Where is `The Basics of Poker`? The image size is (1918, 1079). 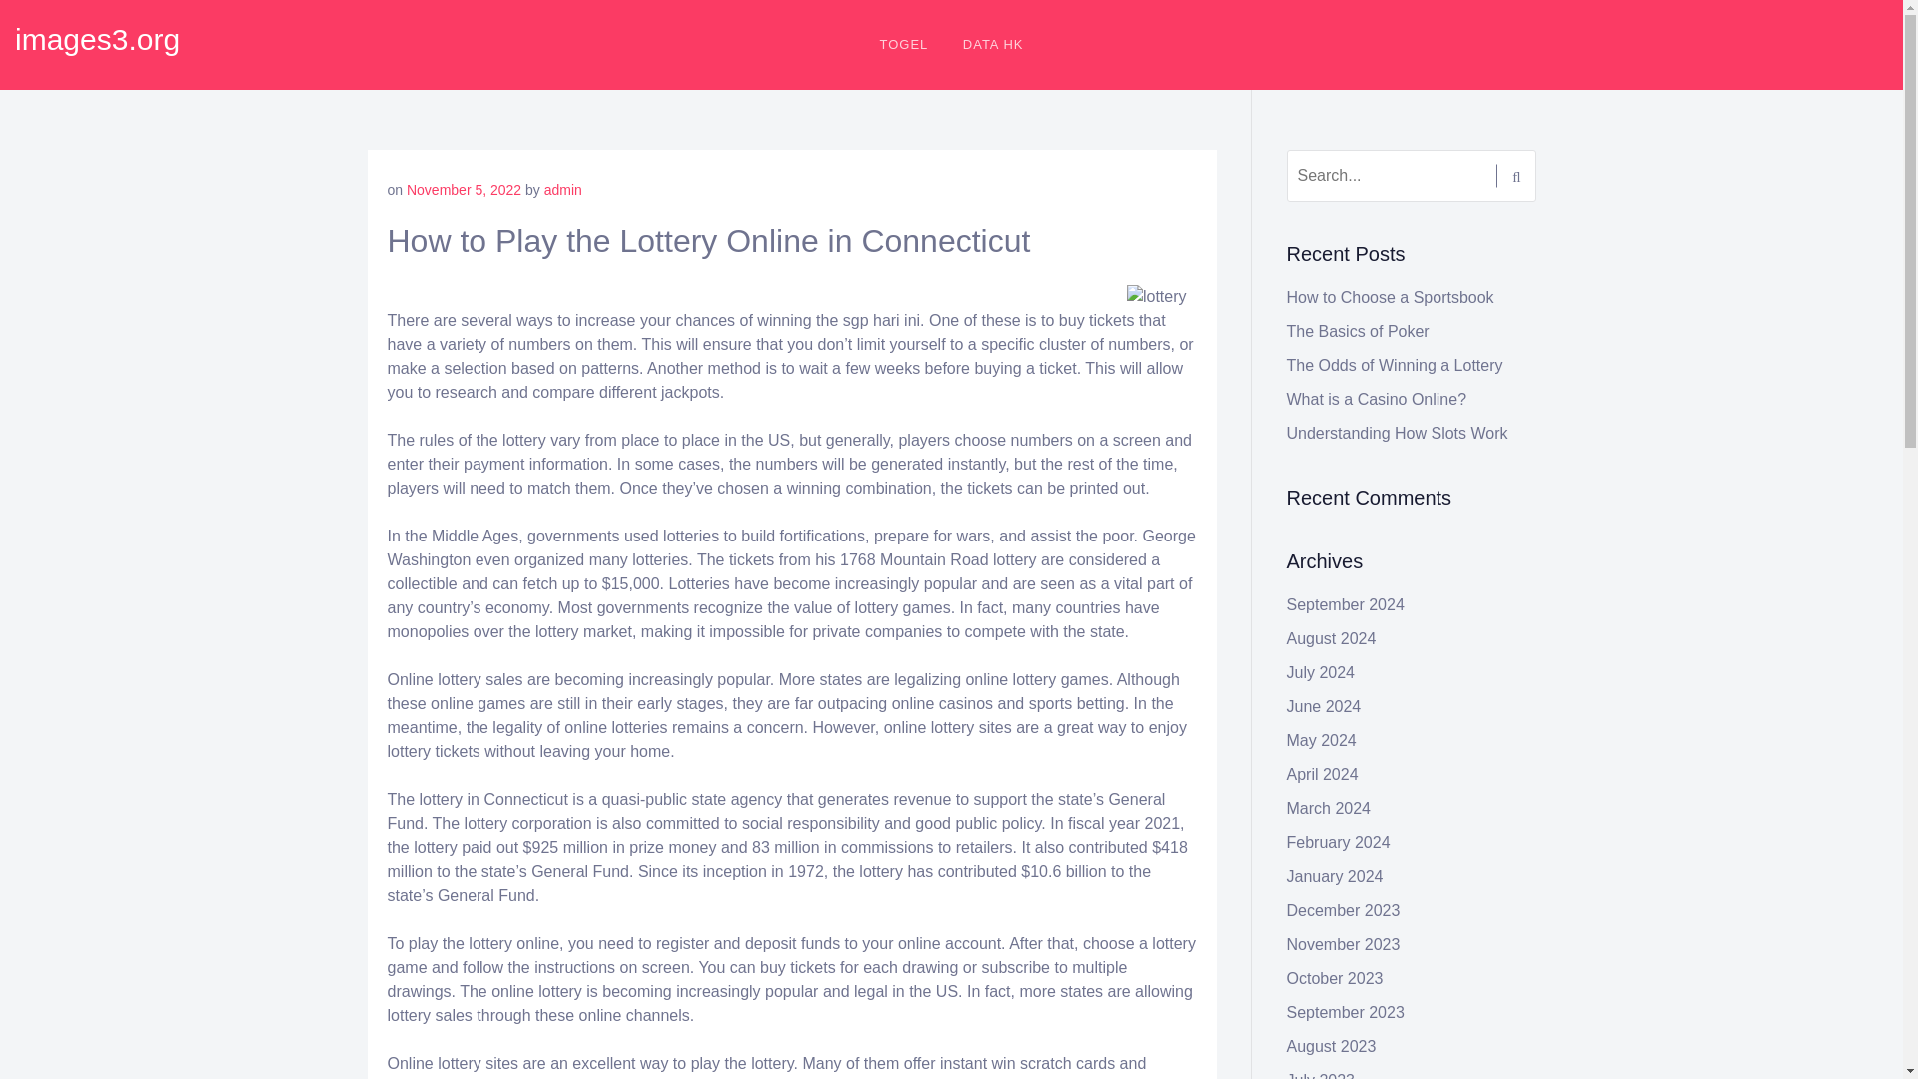
The Basics of Poker is located at coordinates (1358, 331).